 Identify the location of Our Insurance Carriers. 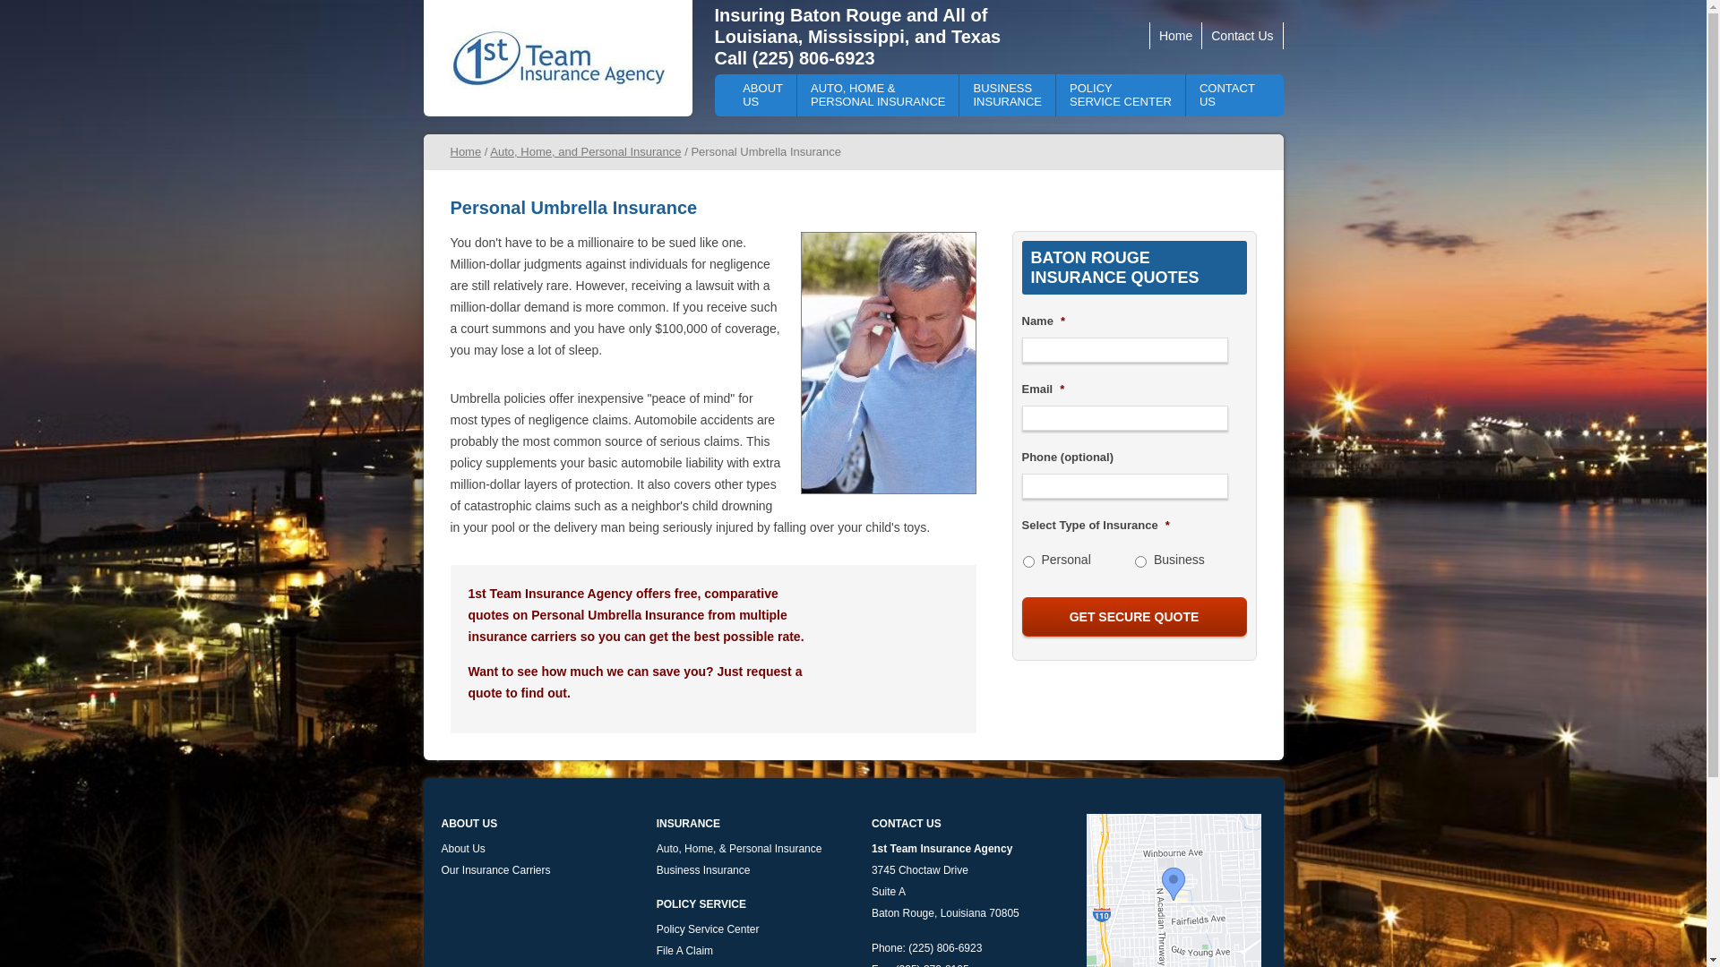
(494, 870).